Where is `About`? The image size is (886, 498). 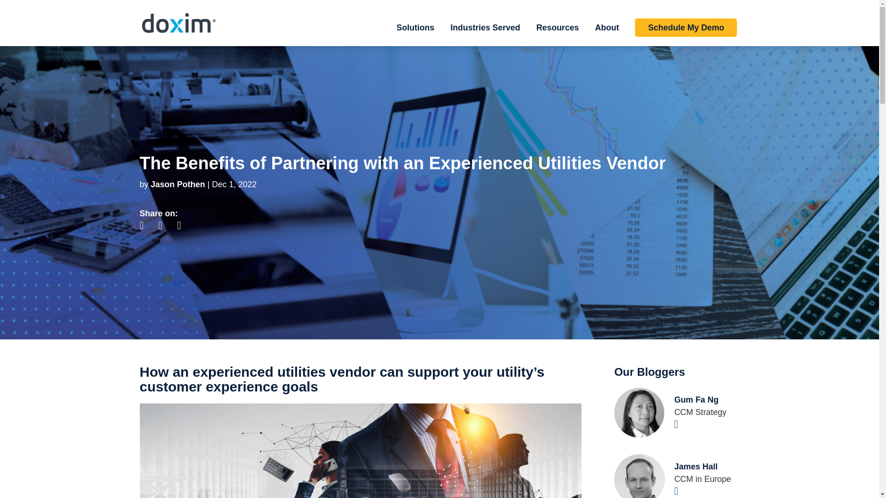 About is located at coordinates (606, 35).